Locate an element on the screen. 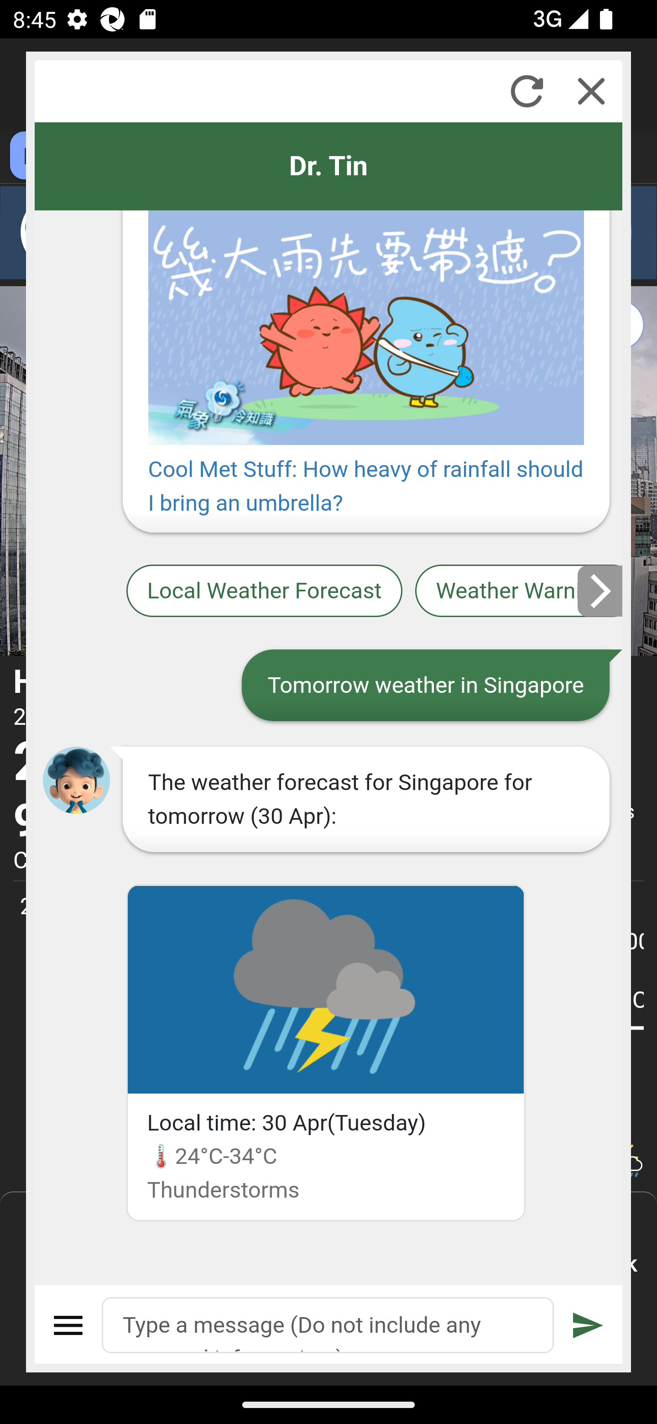 This screenshot has width=657, height=1424. Next slide is located at coordinates (600, 591).